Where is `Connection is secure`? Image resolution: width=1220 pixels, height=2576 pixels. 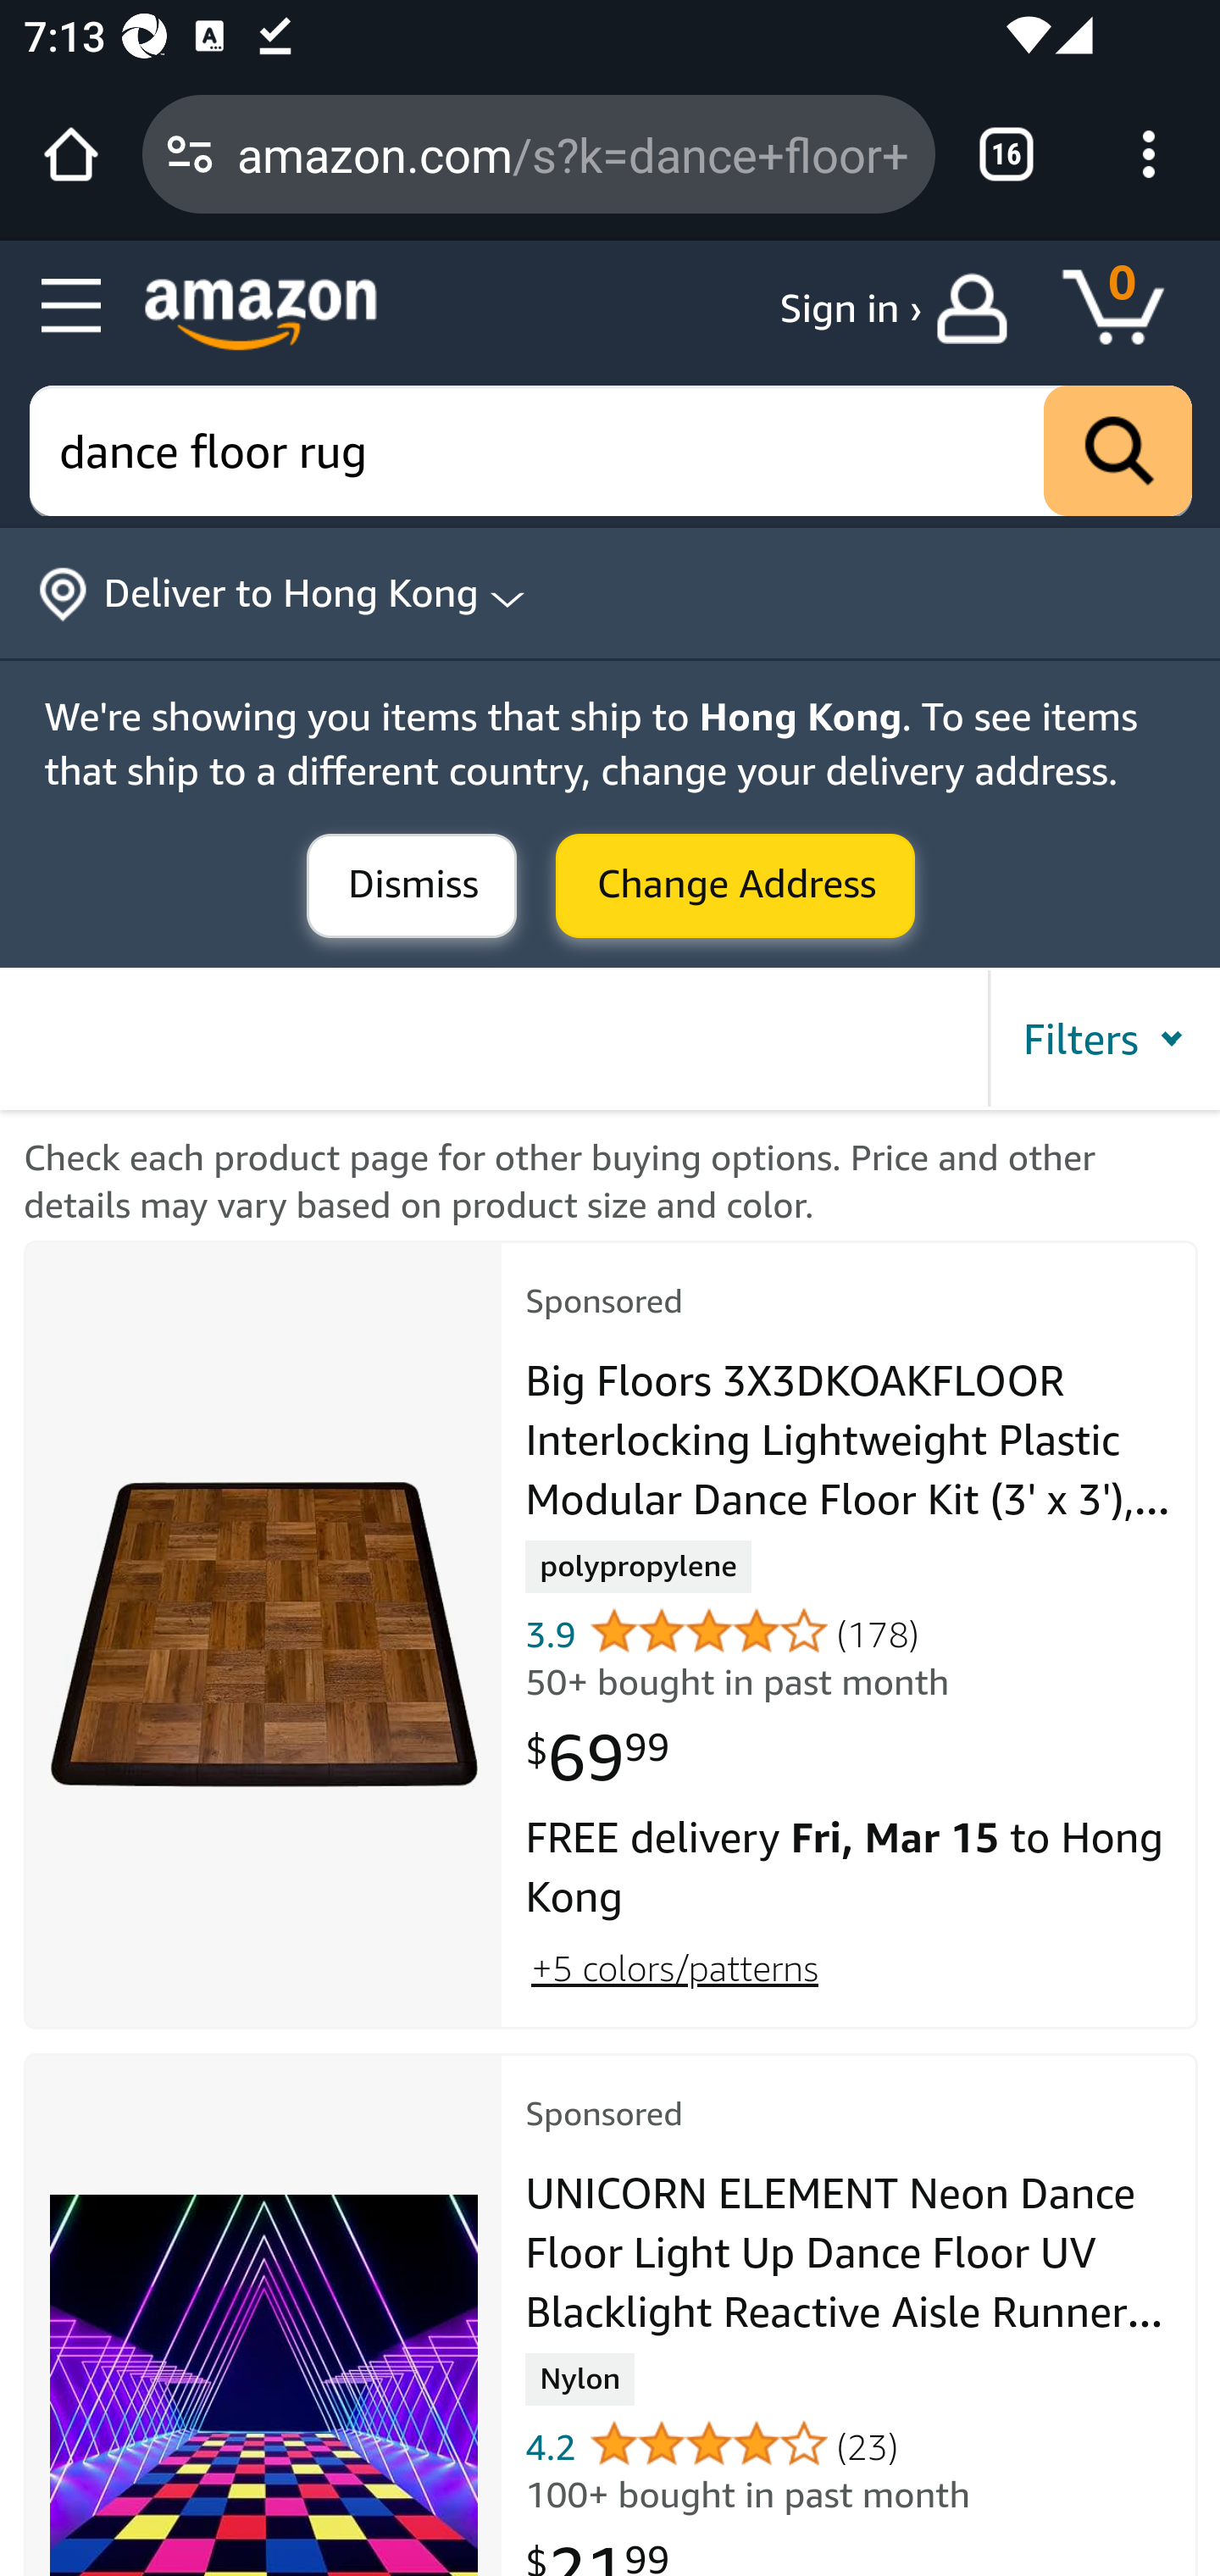 Connection is secure is located at coordinates (190, 154).